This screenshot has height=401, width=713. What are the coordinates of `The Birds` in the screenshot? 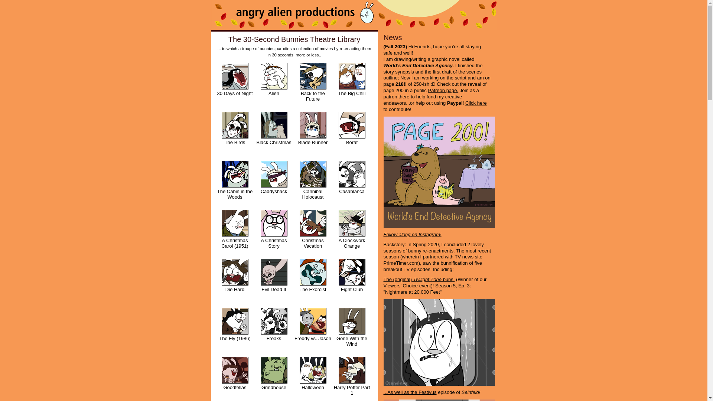 It's located at (235, 134).